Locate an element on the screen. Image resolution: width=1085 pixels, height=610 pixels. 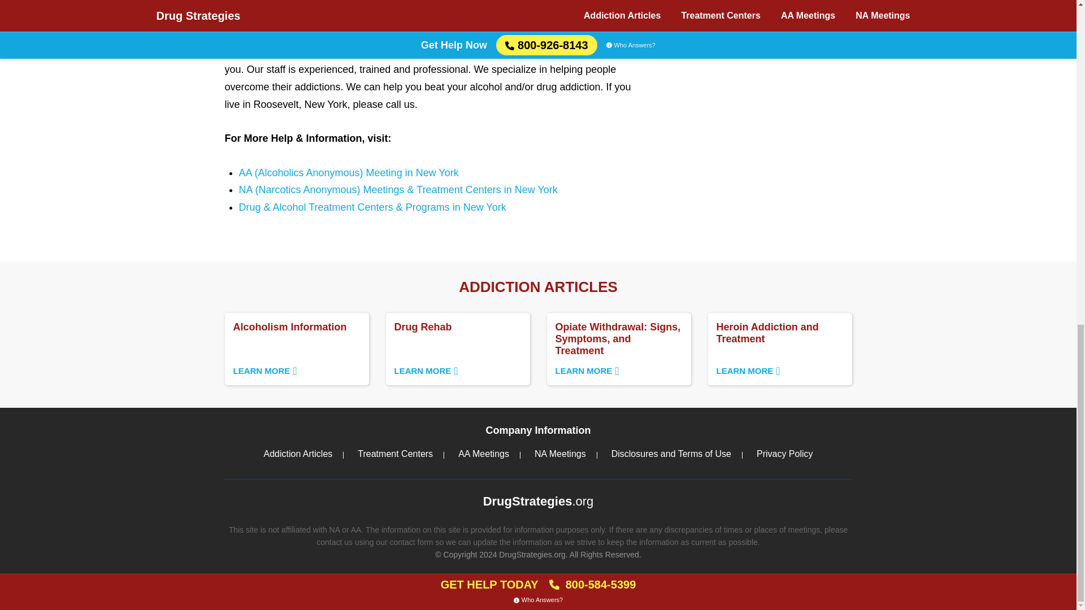
NA Meetings is located at coordinates (671, 453).